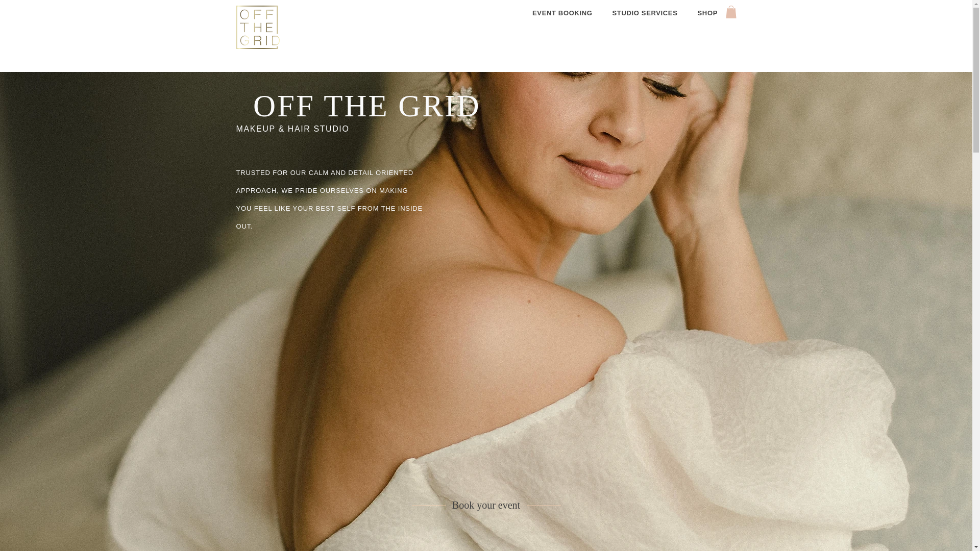 The width and height of the screenshot is (980, 551). What do you see at coordinates (562, 12) in the screenshot?
I see `EVENT BOOKING` at bounding box center [562, 12].